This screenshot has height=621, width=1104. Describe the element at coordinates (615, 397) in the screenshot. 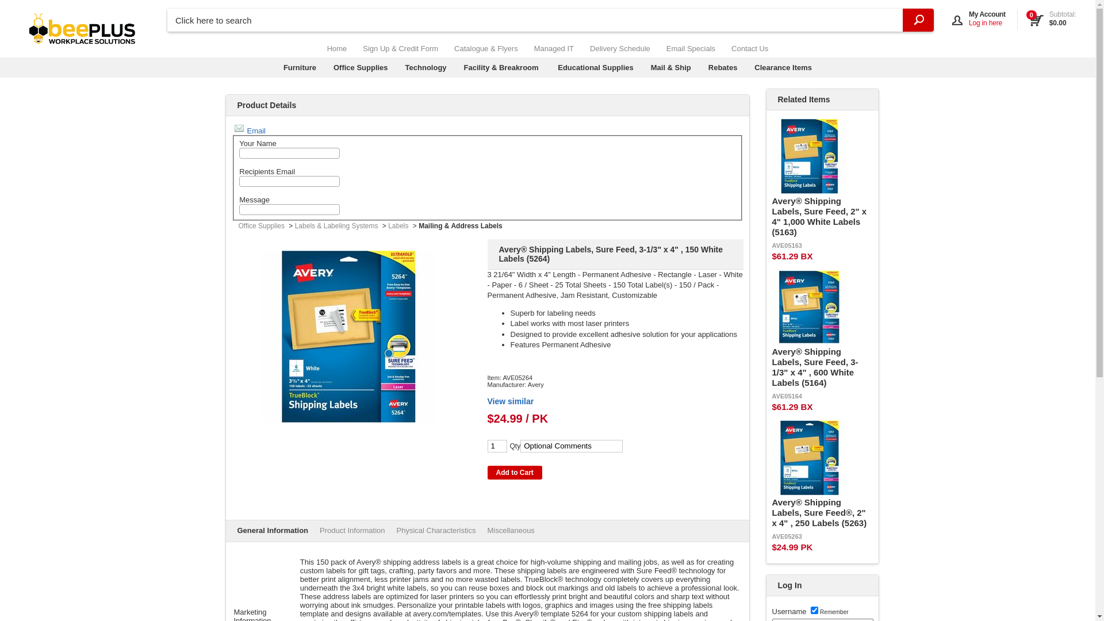

I see `View similar` at that location.